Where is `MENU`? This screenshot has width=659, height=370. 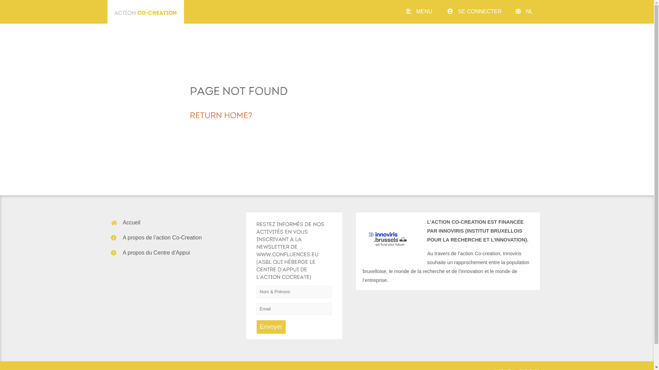 MENU is located at coordinates (426, 12).